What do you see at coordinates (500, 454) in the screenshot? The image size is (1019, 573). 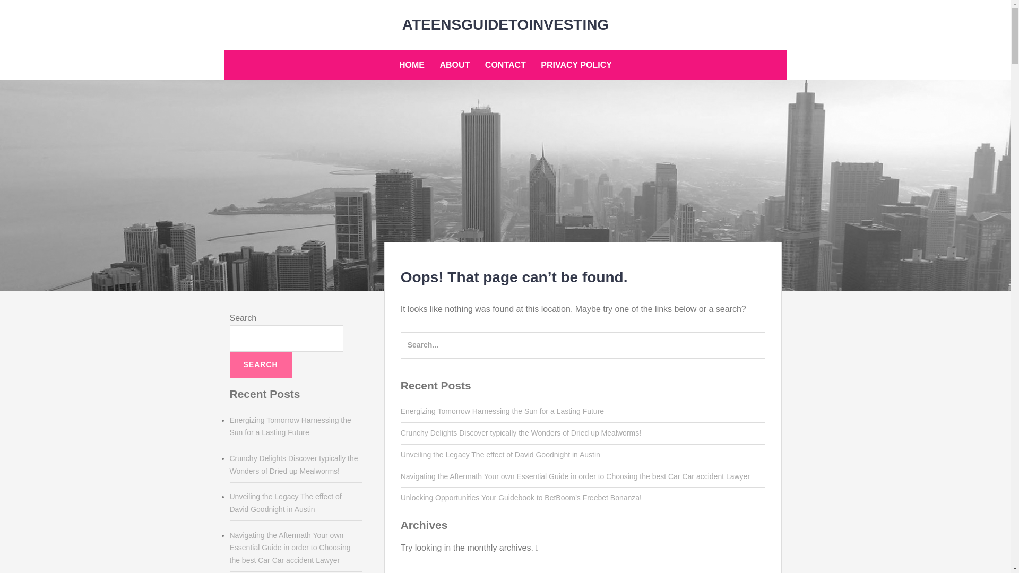 I see `Unveiling the Legacy The effect of David Goodnight in Austin` at bounding box center [500, 454].